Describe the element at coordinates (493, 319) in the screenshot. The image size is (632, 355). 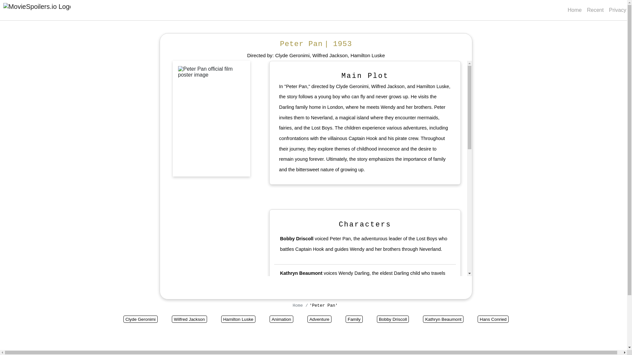
I see `Hans Conried` at that location.